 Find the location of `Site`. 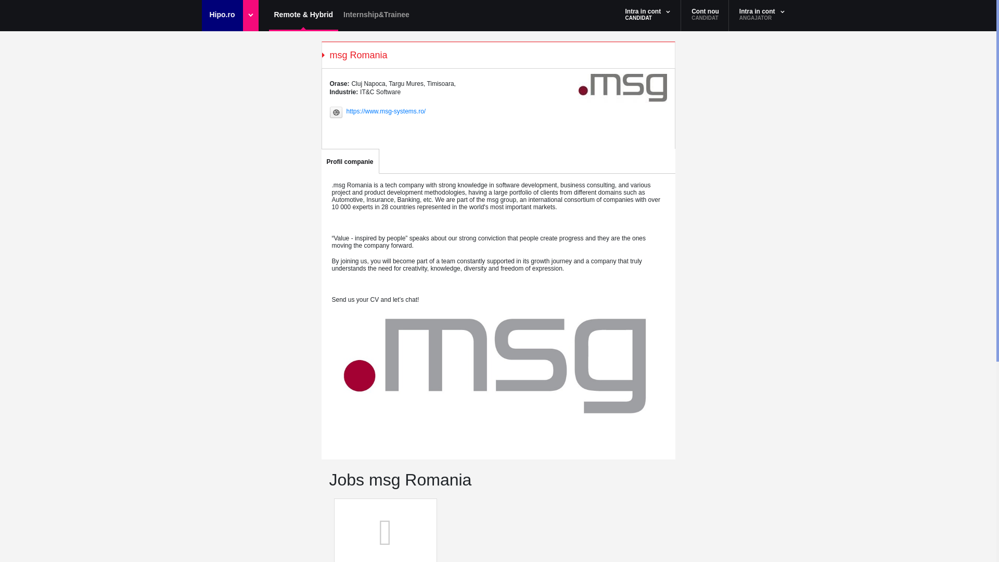

Site is located at coordinates (386, 111).